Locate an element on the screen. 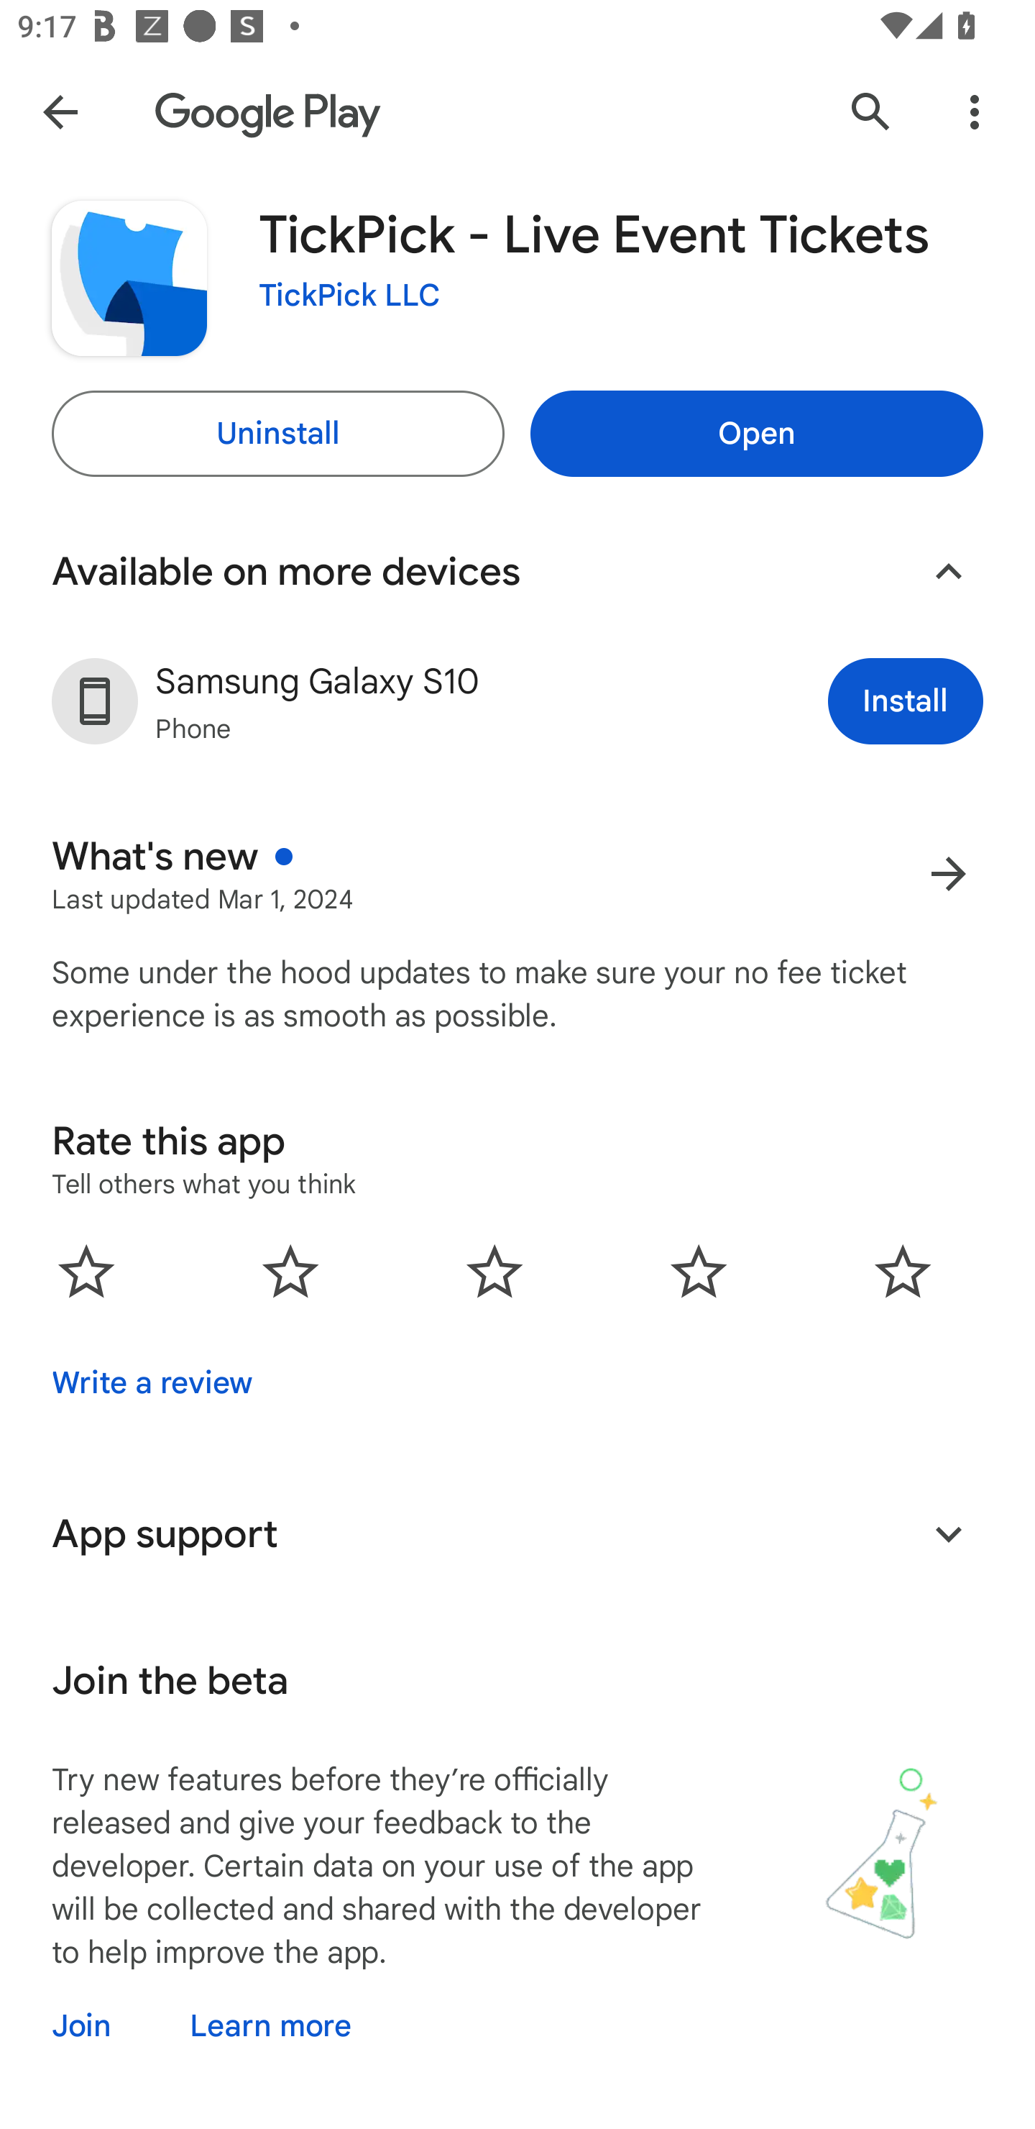 The width and height of the screenshot is (1035, 2129). Collapse is located at coordinates (949, 571).